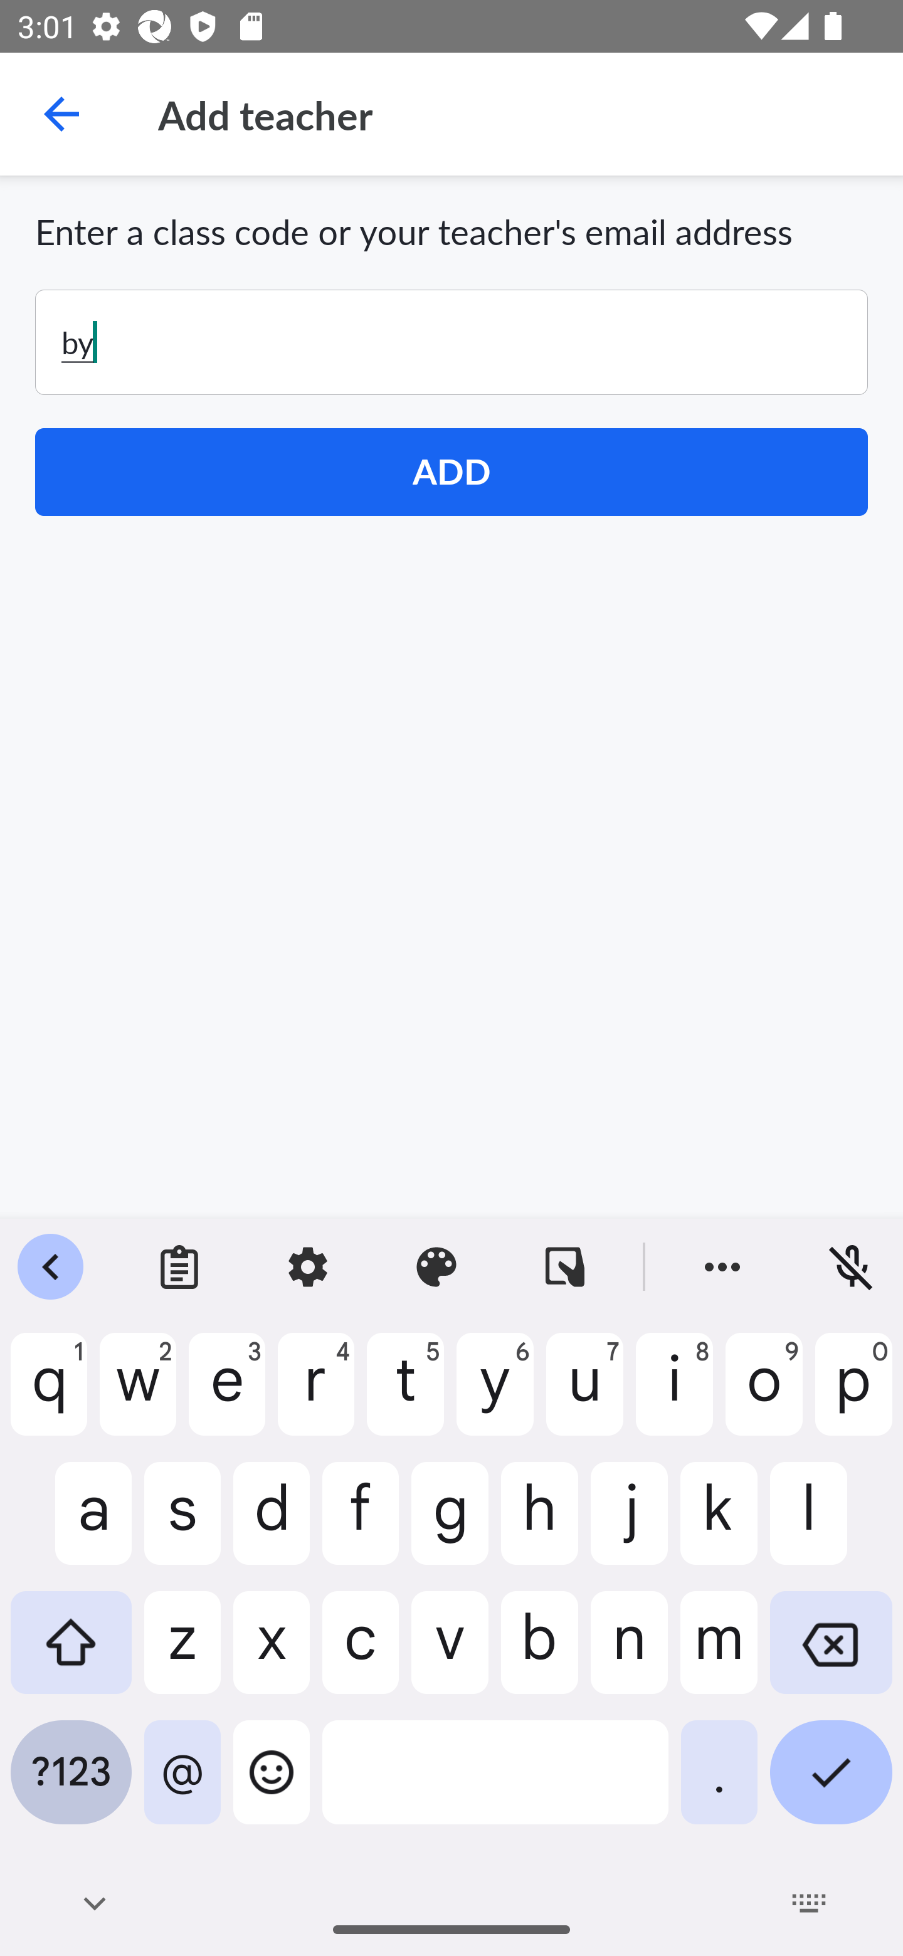  What do you see at coordinates (451, 342) in the screenshot?
I see `by e.g. ABC123 or teacher@example.com` at bounding box center [451, 342].